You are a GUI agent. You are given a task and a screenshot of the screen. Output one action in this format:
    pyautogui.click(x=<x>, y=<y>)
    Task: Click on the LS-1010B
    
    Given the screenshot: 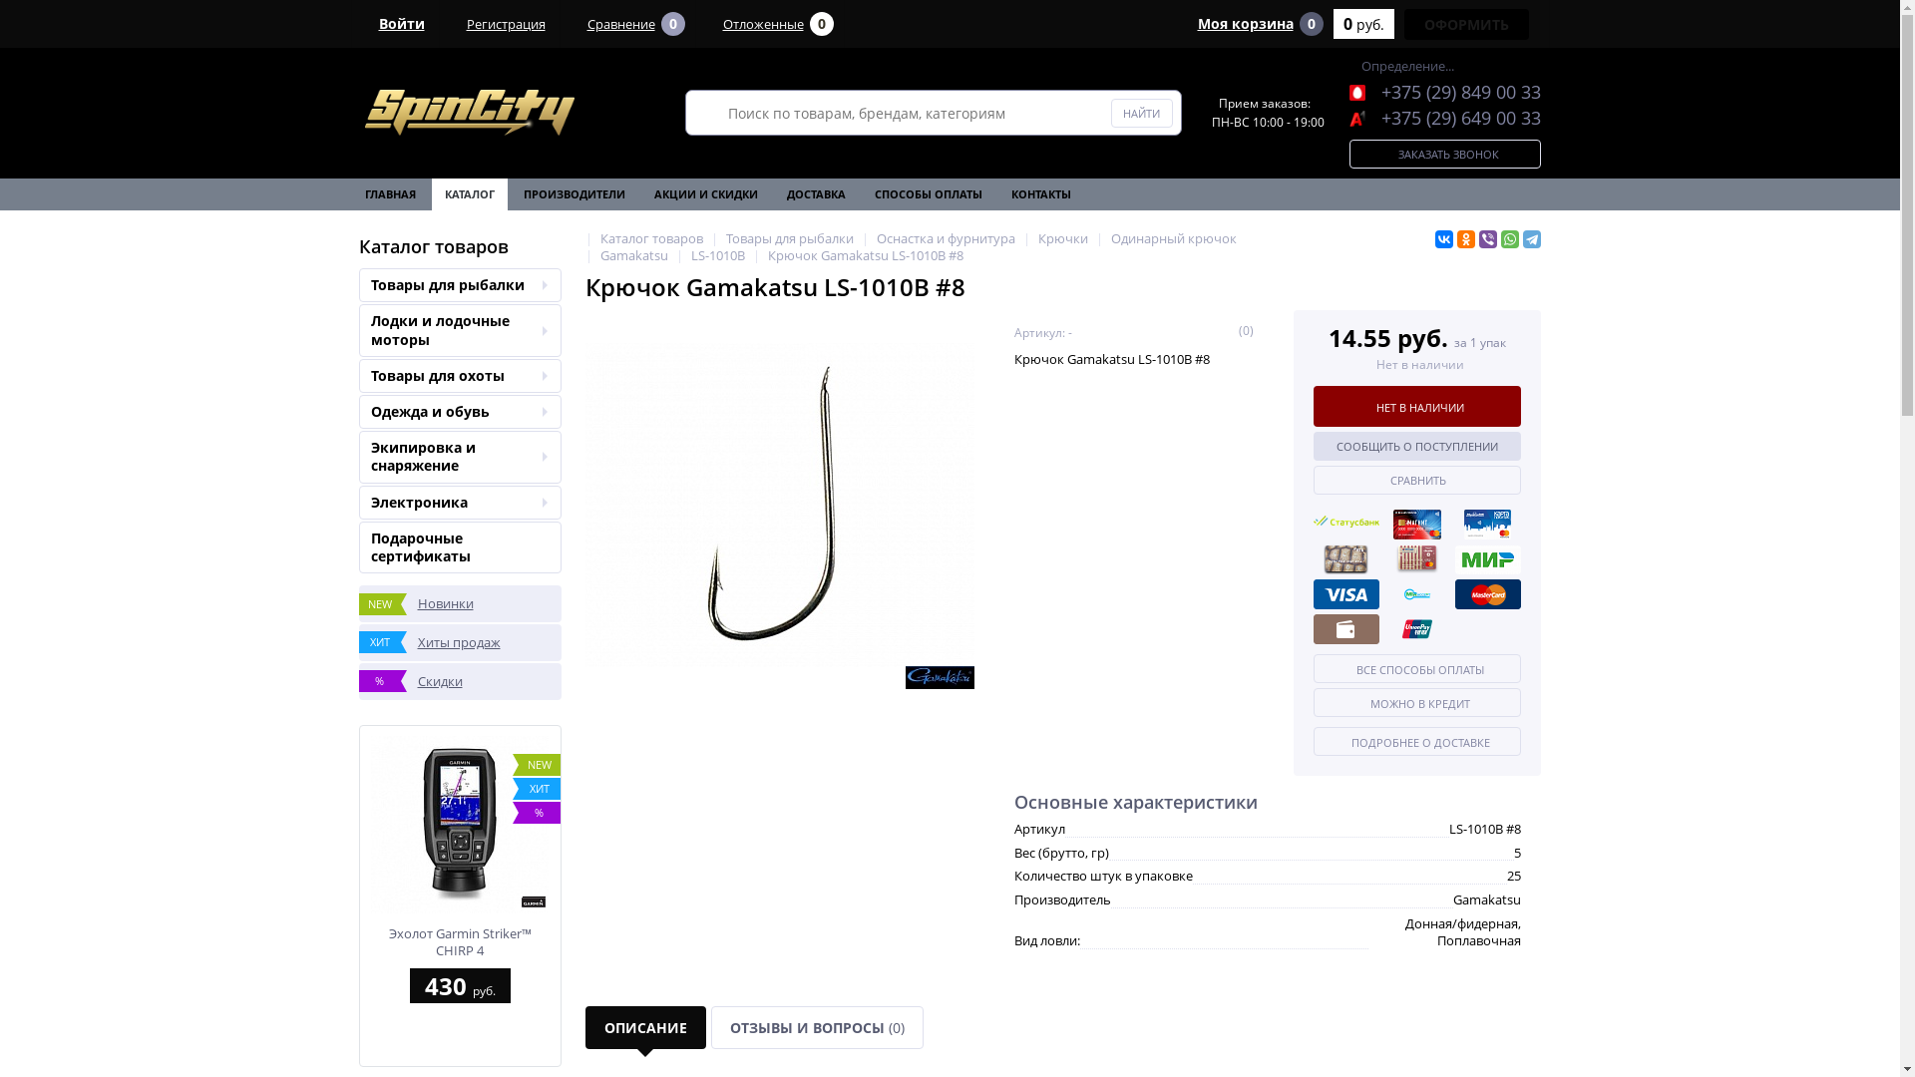 What is the action you would take?
    pyautogui.click(x=717, y=255)
    